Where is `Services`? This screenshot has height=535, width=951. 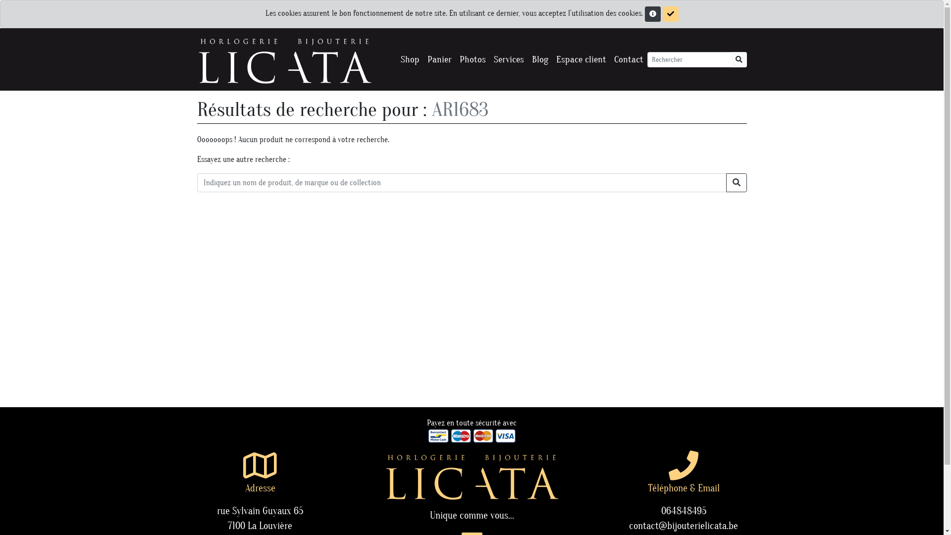 Services is located at coordinates (508, 59).